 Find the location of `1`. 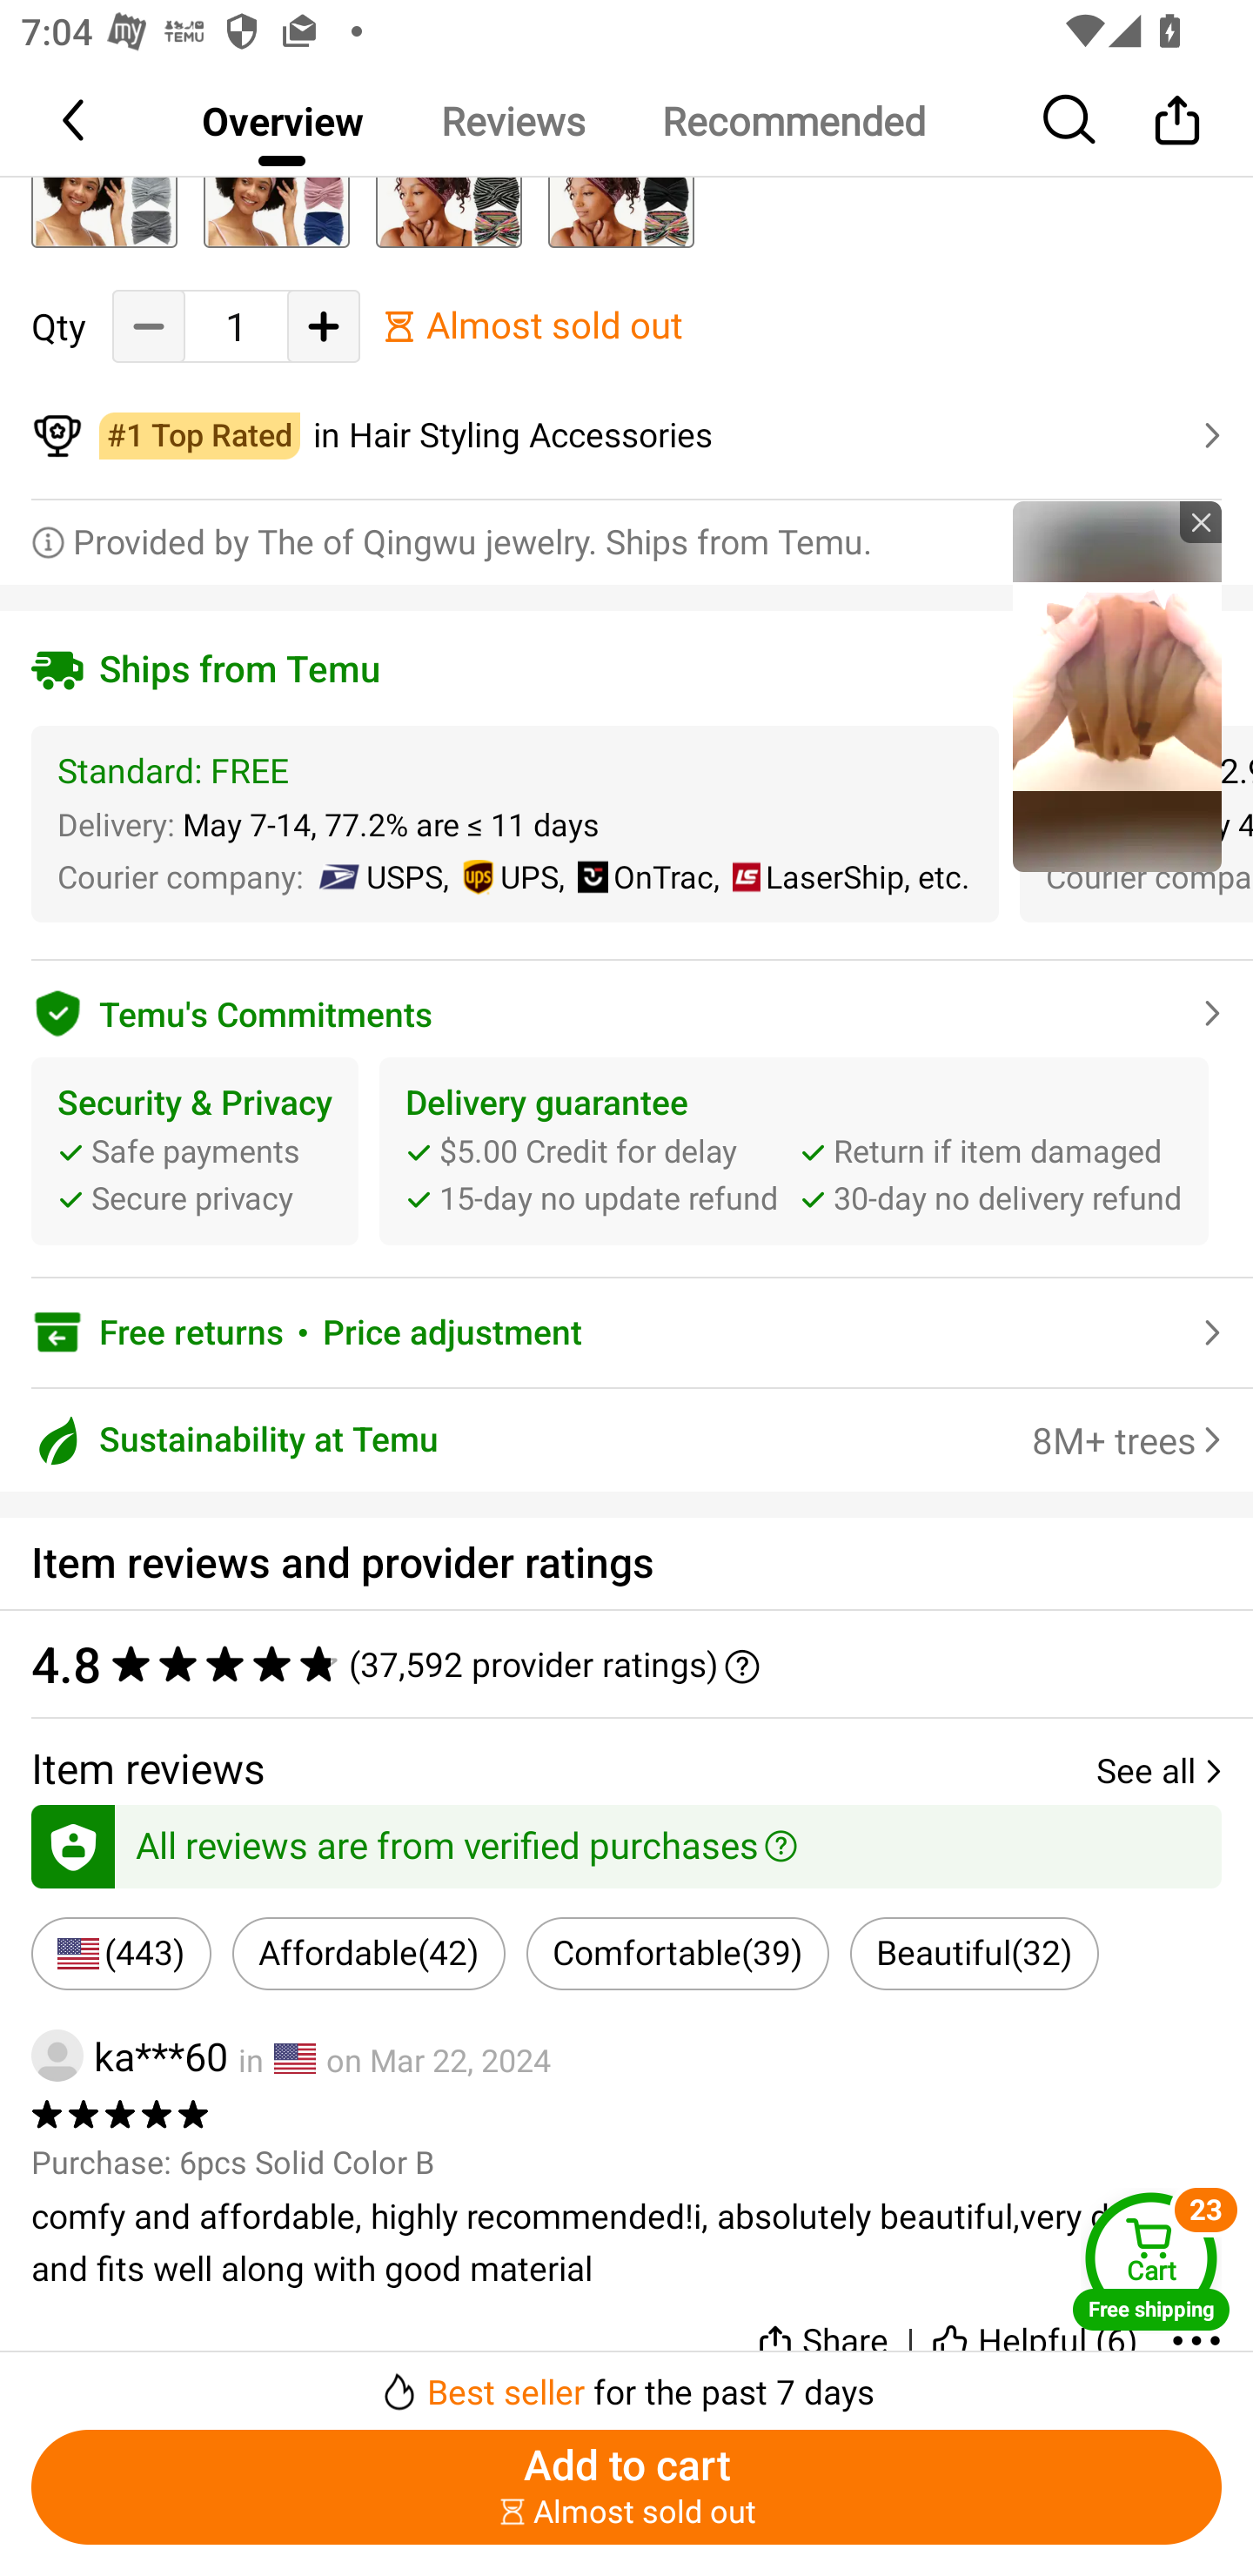

1 is located at coordinates (236, 327).